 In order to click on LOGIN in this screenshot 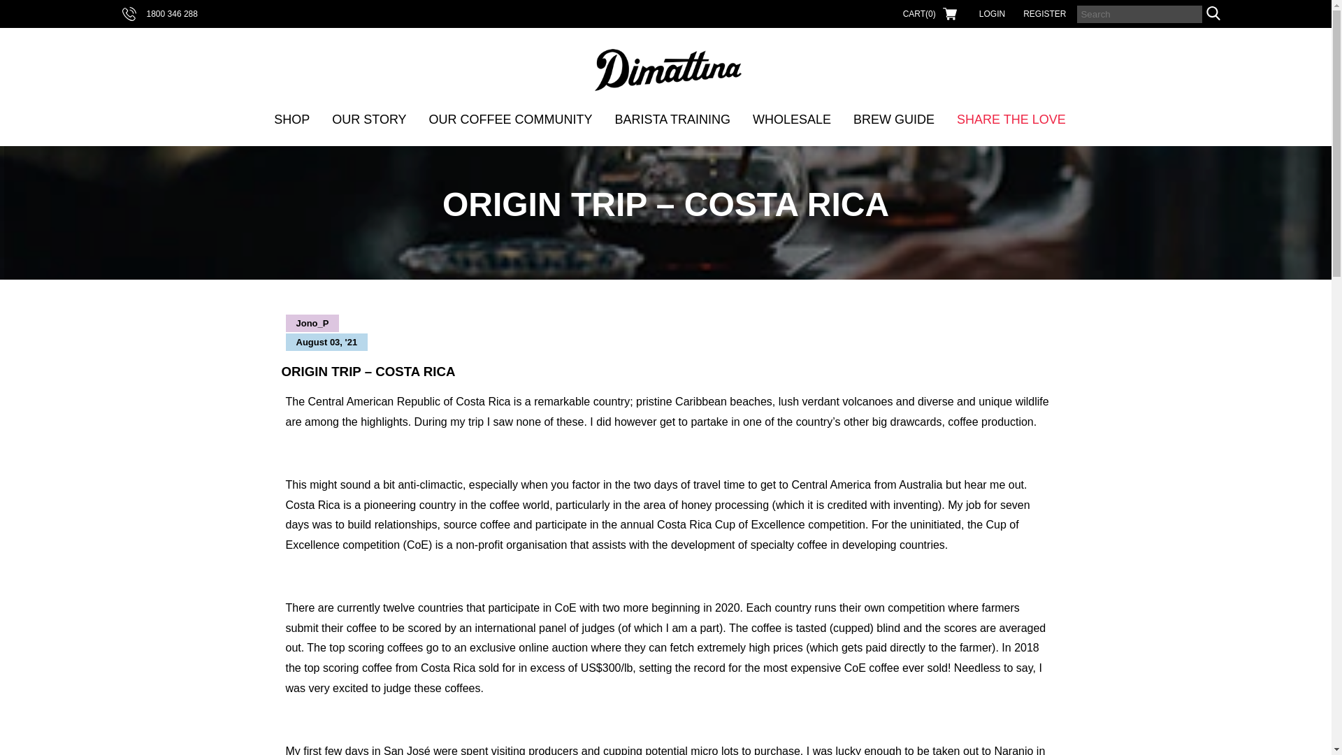, I will do `click(991, 14)`.